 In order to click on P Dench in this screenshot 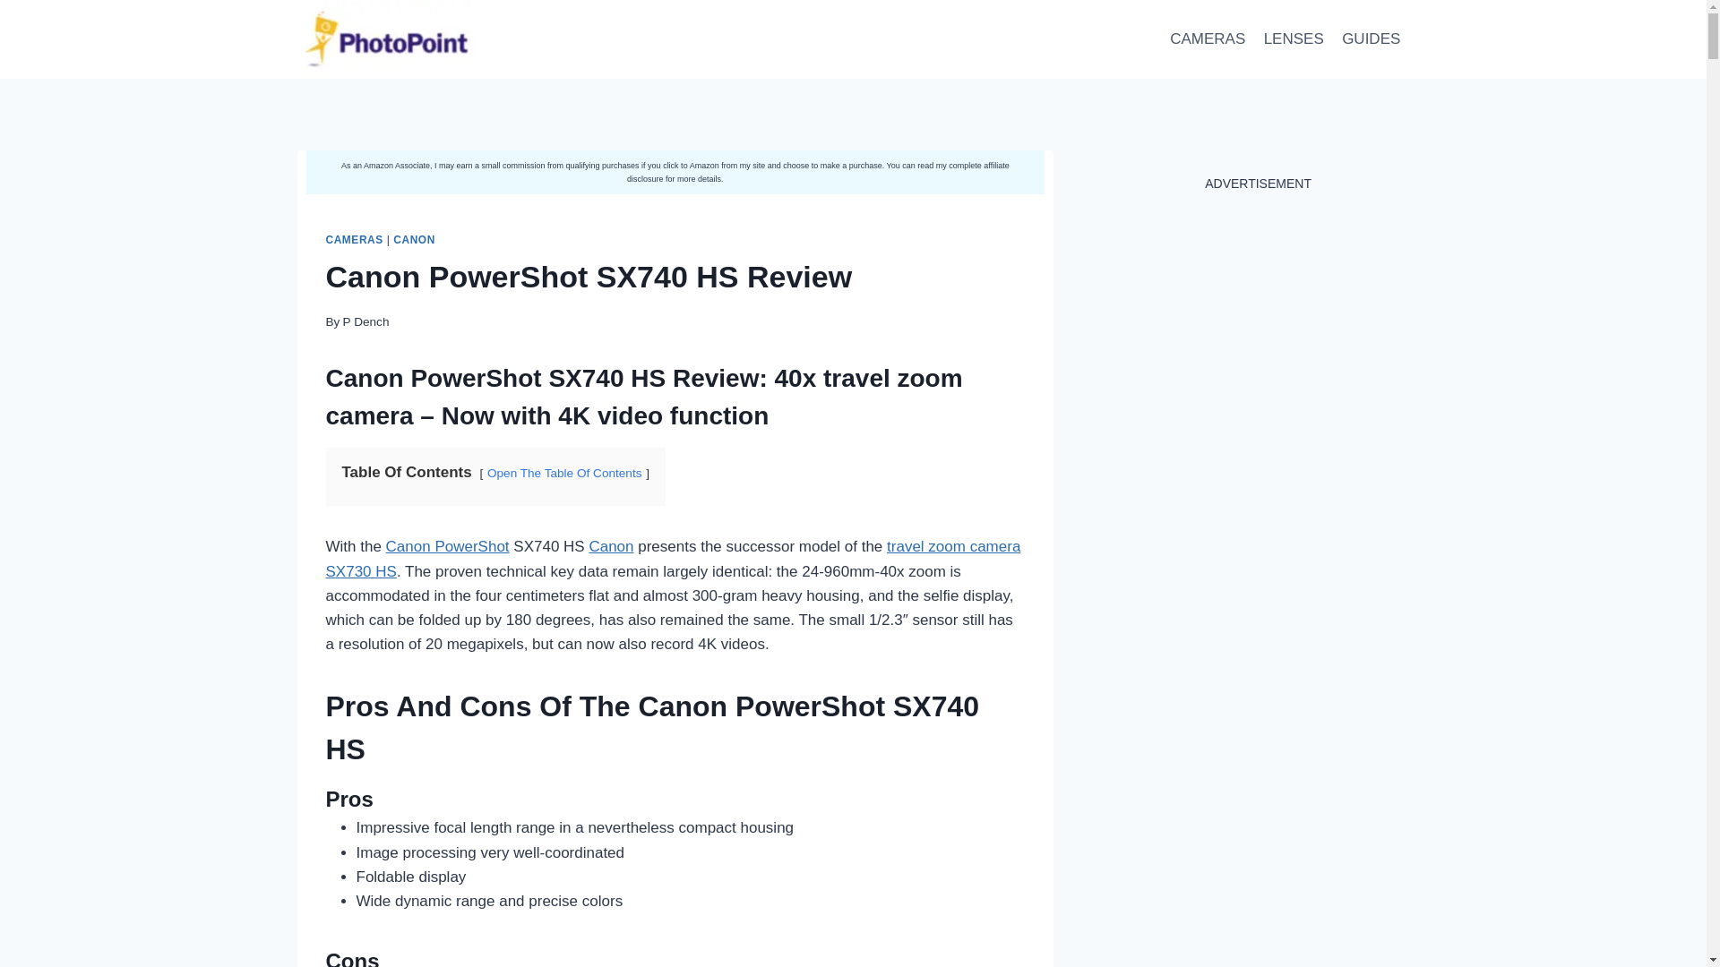, I will do `click(365, 322)`.